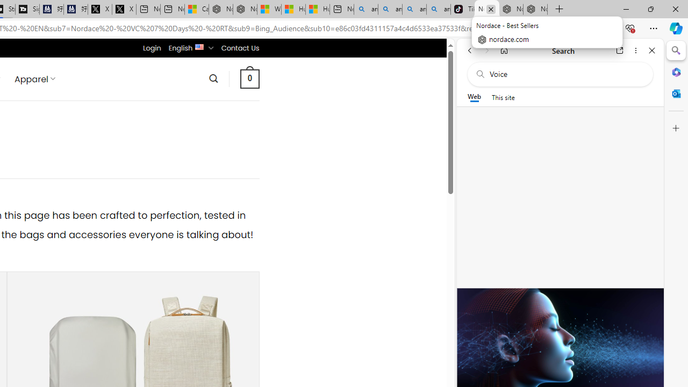  I want to click on Customize, so click(676, 128).